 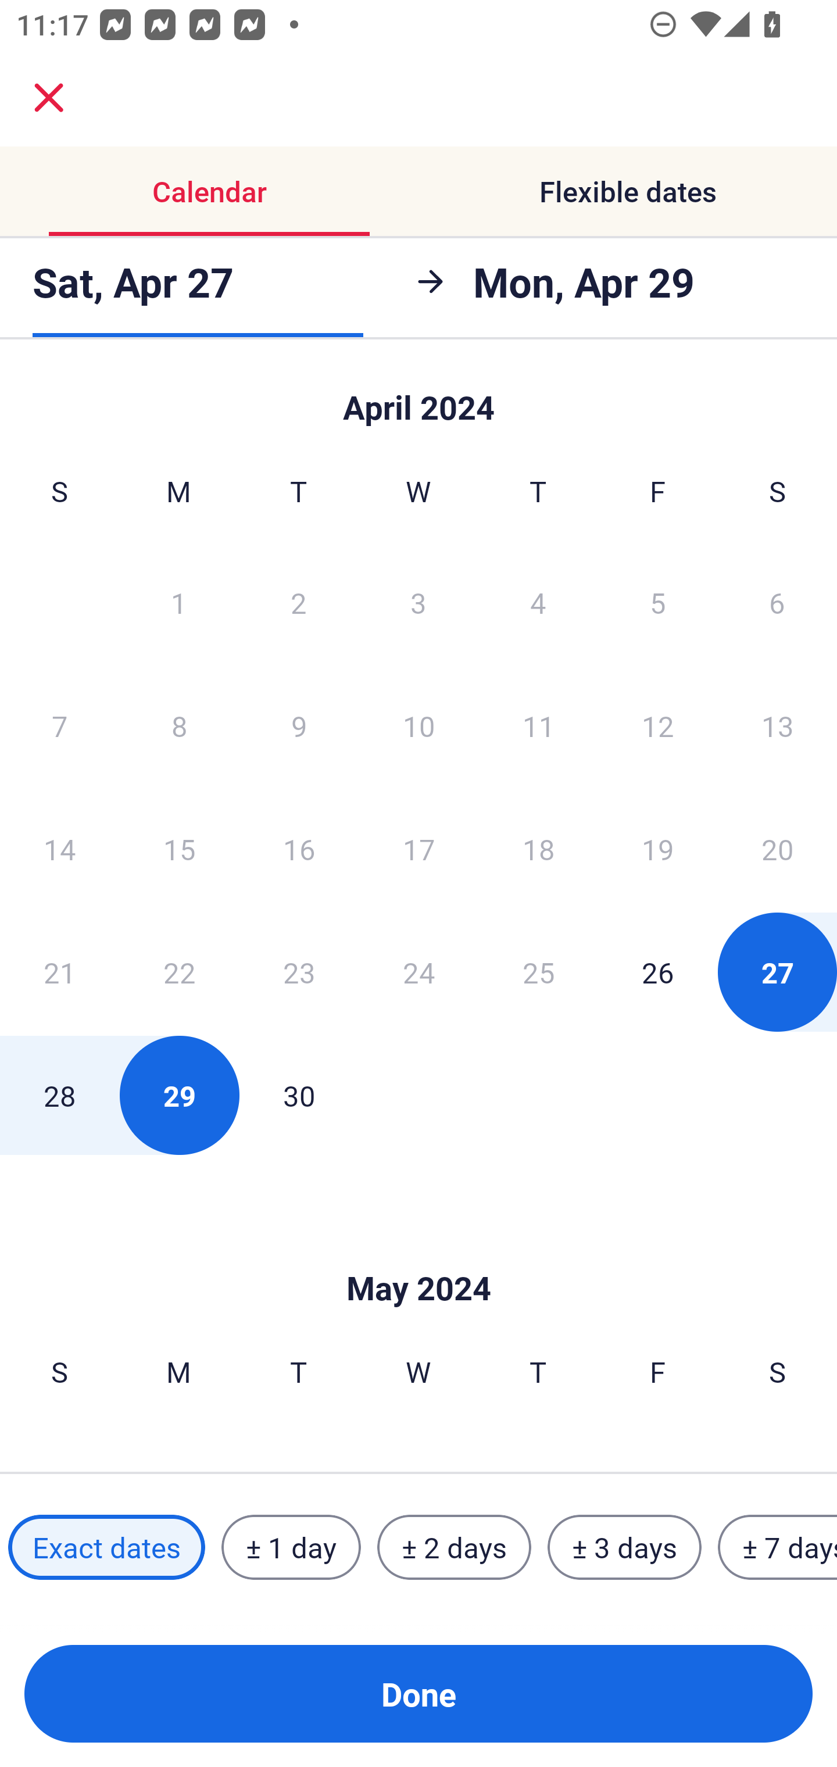 I want to click on 4 Thursday, April 4, 2024, so click(x=538, y=602).